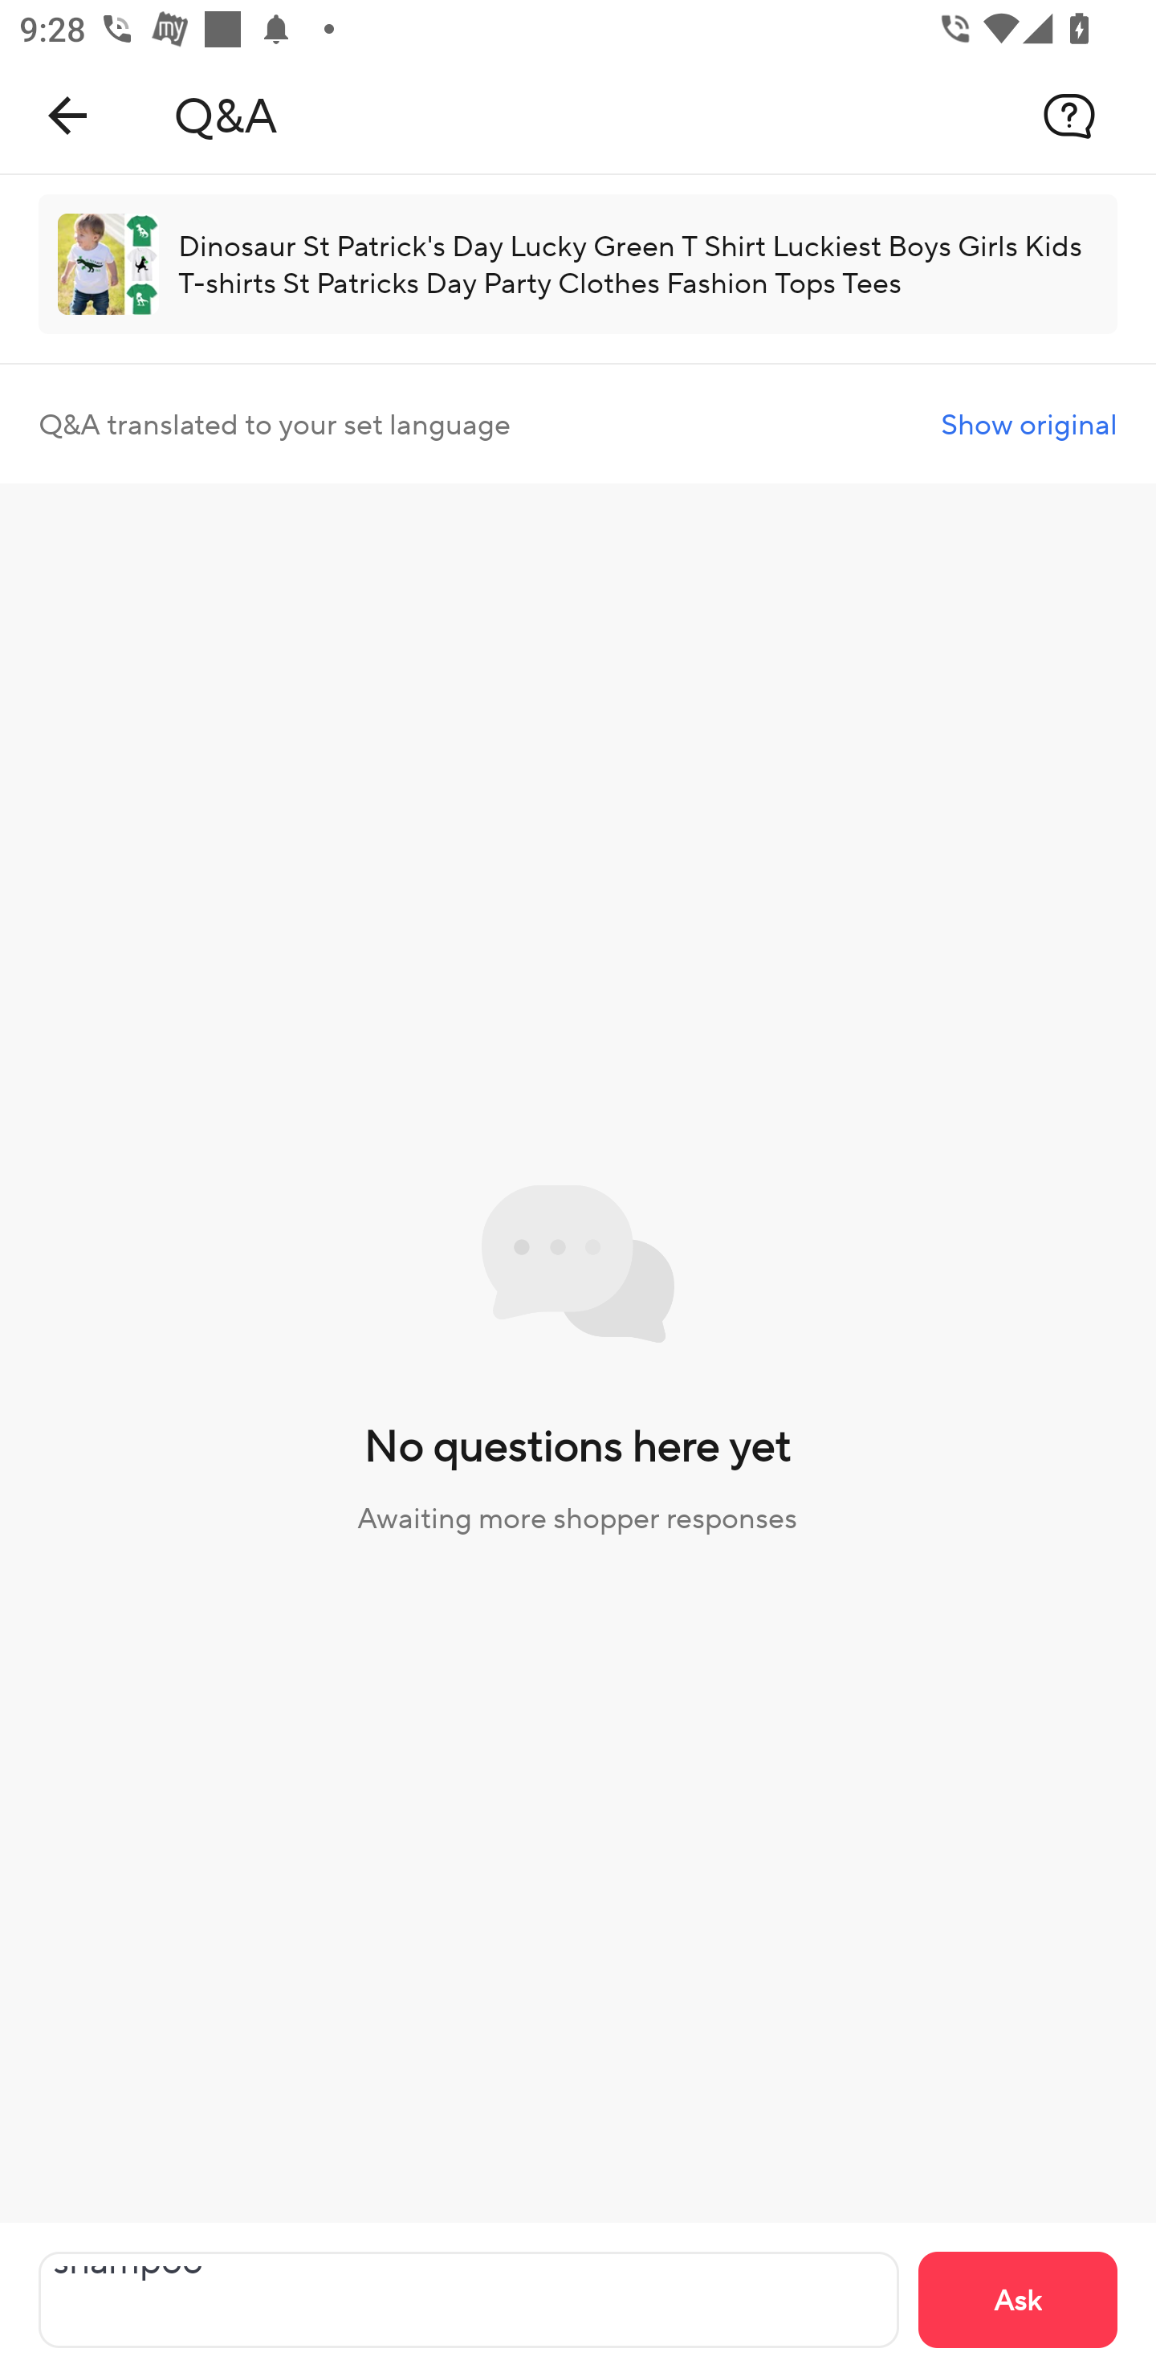  What do you see at coordinates (67, 116) in the screenshot?
I see `Navigate up` at bounding box center [67, 116].